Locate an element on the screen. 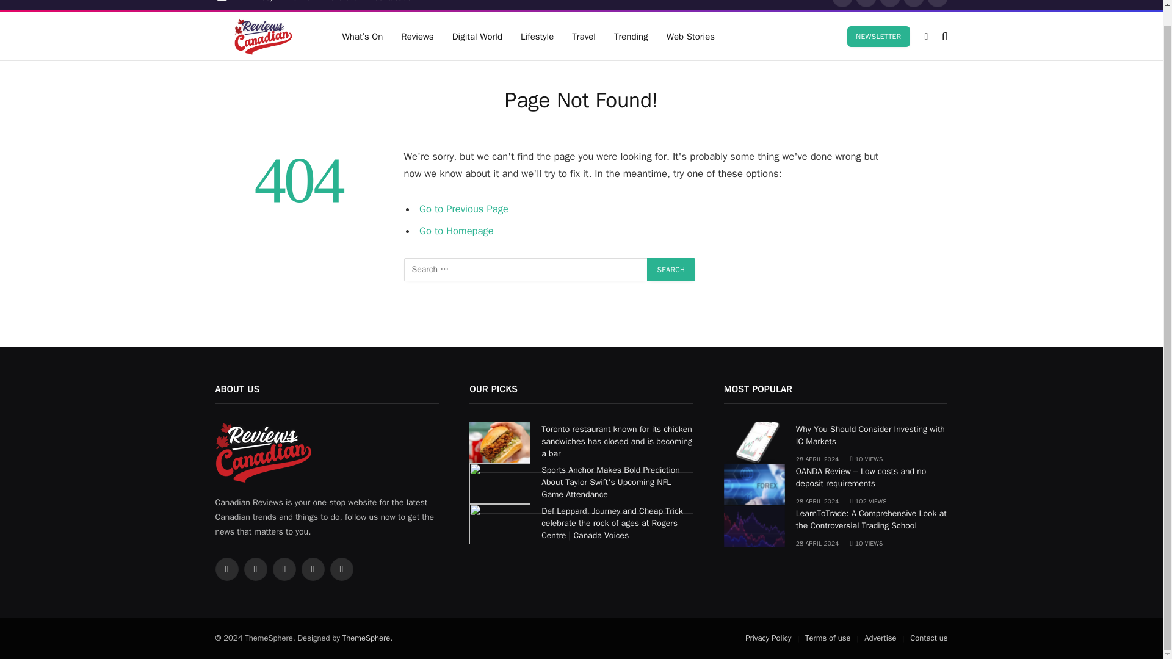 This screenshot has width=1172, height=659. Switch to Dark Design - easier on eyes. is located at coordinates (927, 37).